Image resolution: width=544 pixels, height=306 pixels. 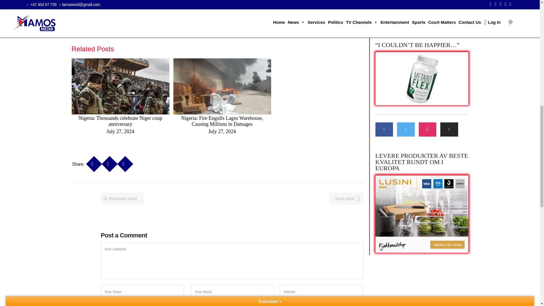 I want to click on Share on Twitter, so click(x=108, y=161).